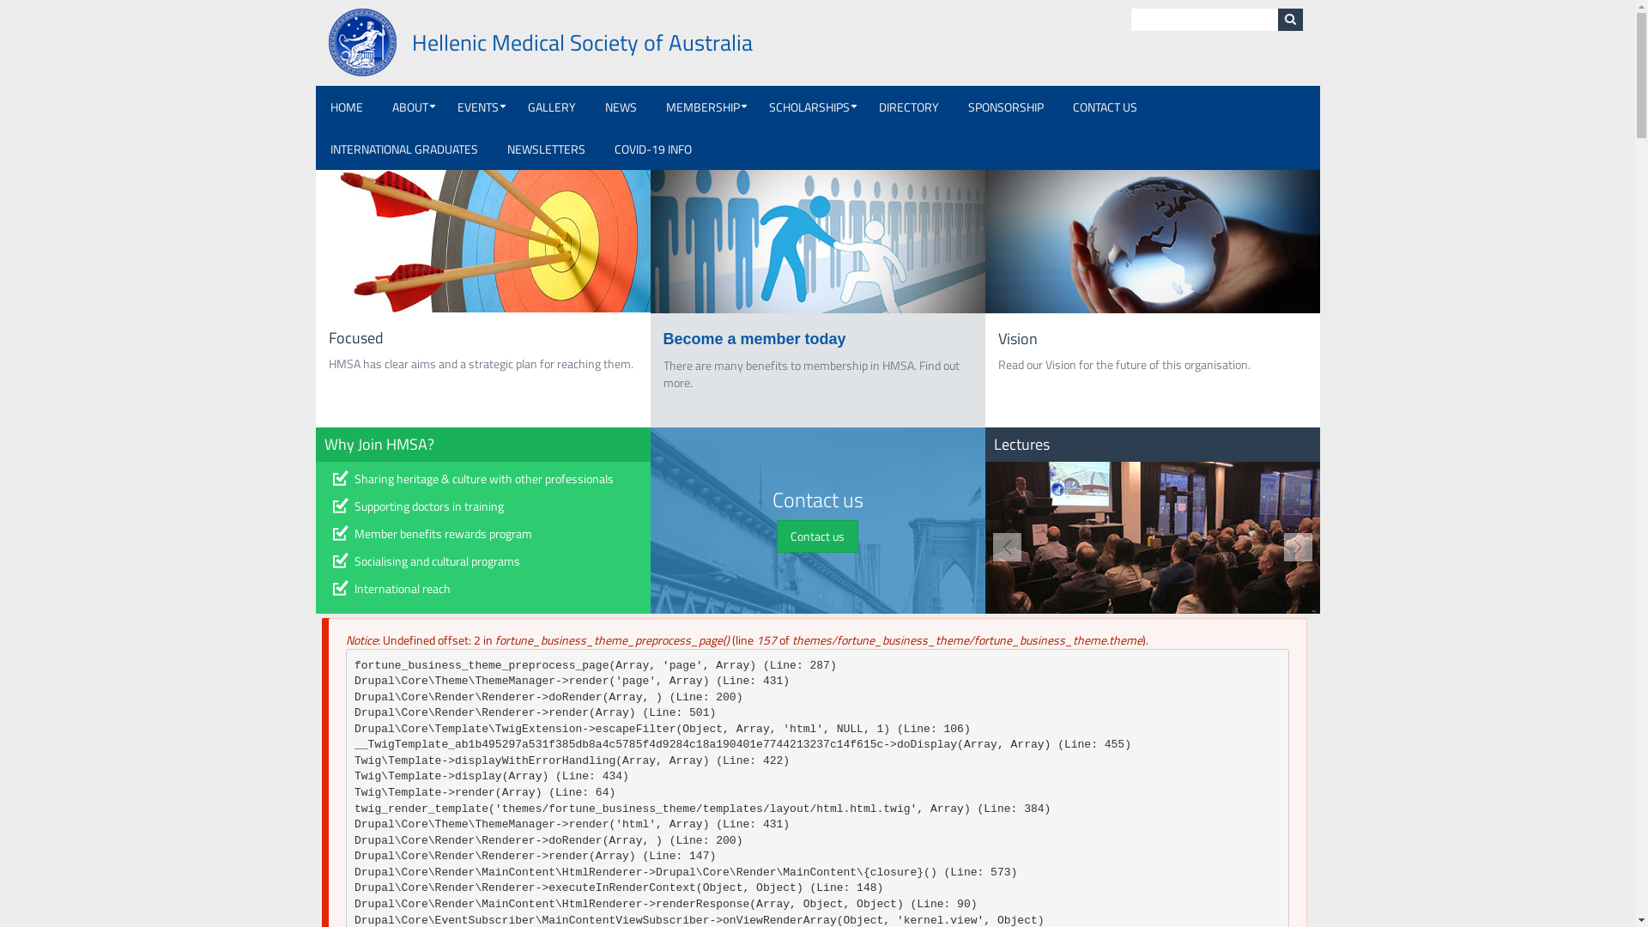 The height and width of the screenshot is (927, 1648). What do you see at coordinates (552, 106) in the screenshot?
I see `GALLERY` at bounding box center [552, 106].